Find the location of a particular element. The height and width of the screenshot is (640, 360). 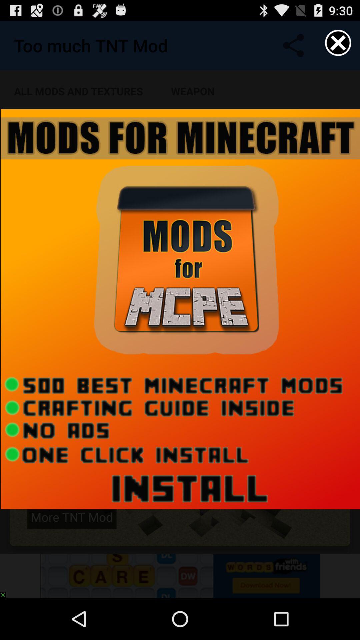

press icon at the bottom left corner is located at coordinates (6, 591).